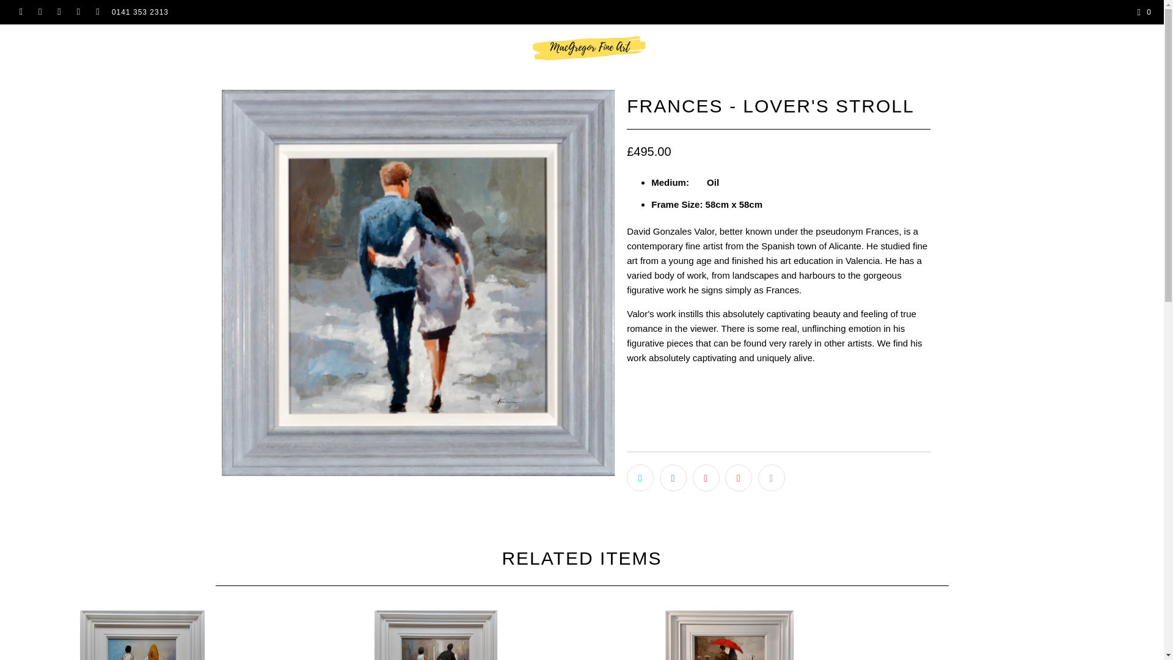 The image size is (1173, 660). What do you see at coordinates (114, 45) in the screenshot?
I see `SHOP` at bounding box center [114, 45].